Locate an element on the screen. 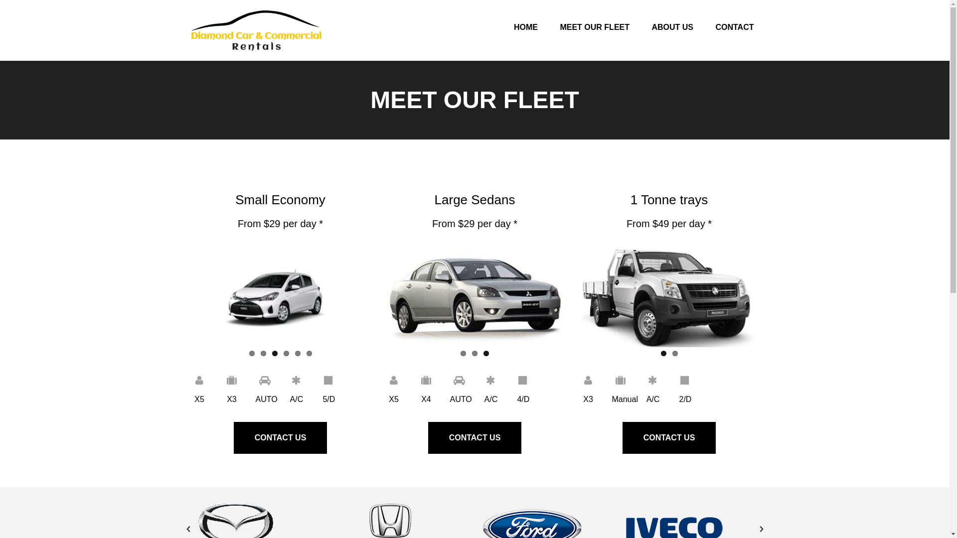 The width and height of the screenshot is (957, 538). Diamond car Rentals is located at coordinates (256, 30).